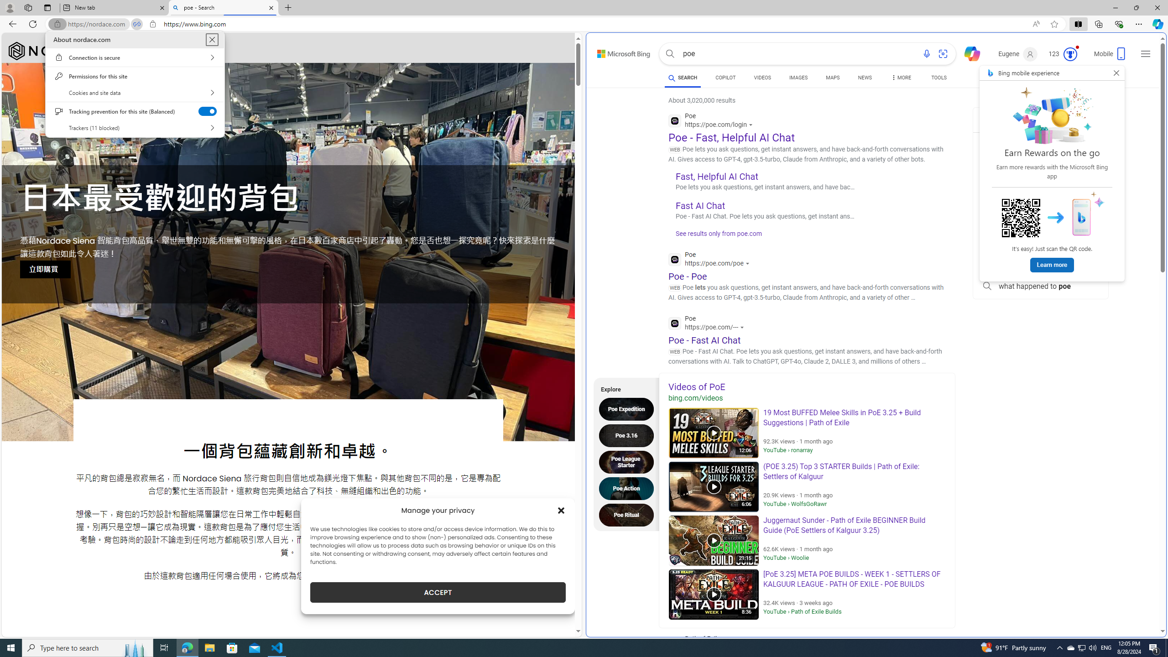  What do you see at coordinates (732, 644) in the screenshot?
I see `Path of Exile` at bounding box center [732, 644].